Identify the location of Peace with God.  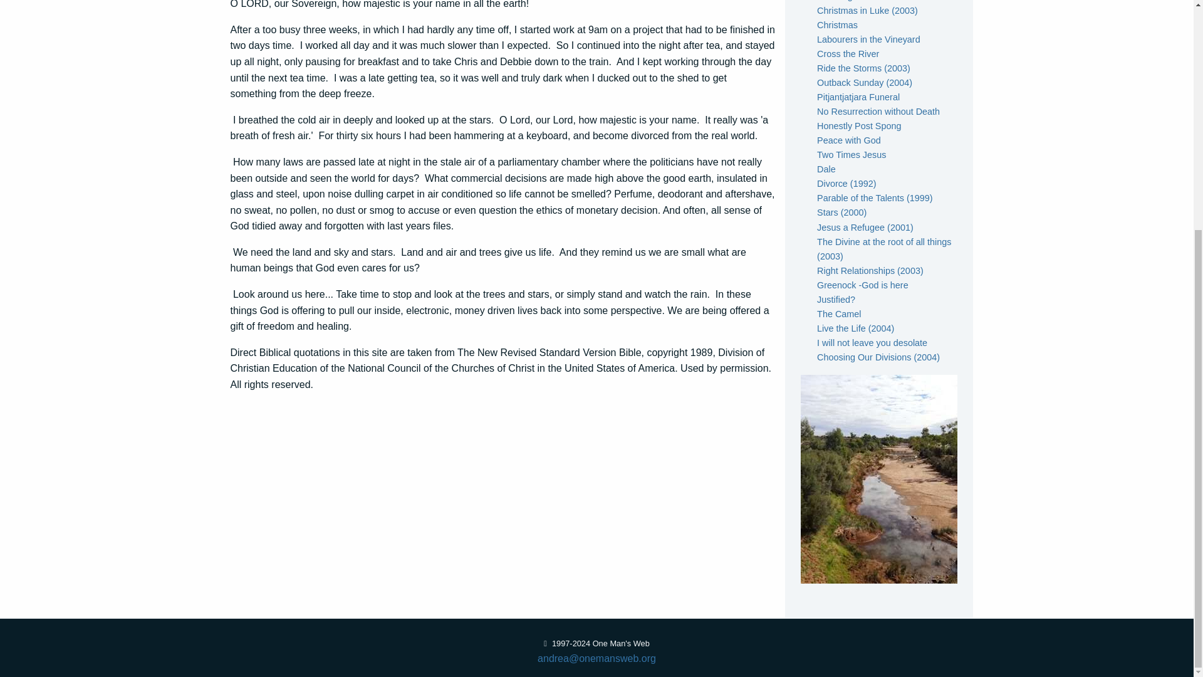
(848, 140).